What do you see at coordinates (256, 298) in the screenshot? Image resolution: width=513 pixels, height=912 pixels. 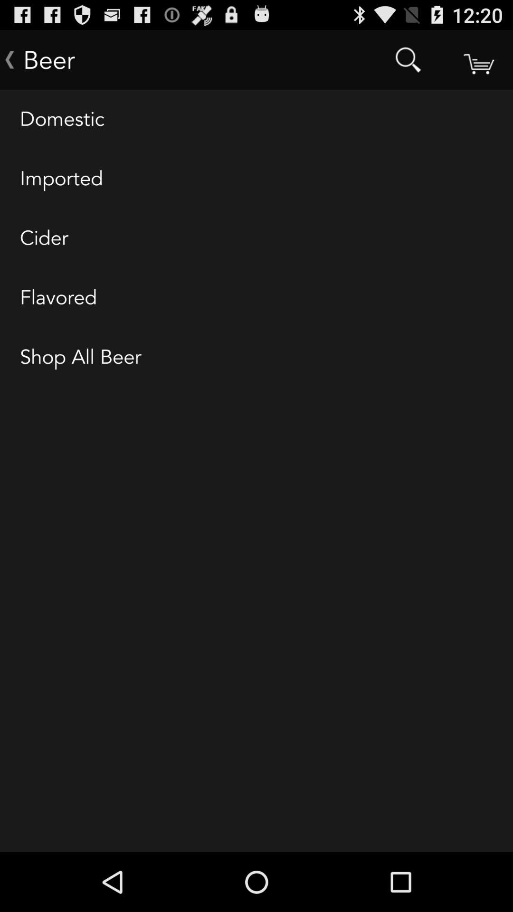 I see `select the icon above shop all beer icon` at bounding box center [256, 298].